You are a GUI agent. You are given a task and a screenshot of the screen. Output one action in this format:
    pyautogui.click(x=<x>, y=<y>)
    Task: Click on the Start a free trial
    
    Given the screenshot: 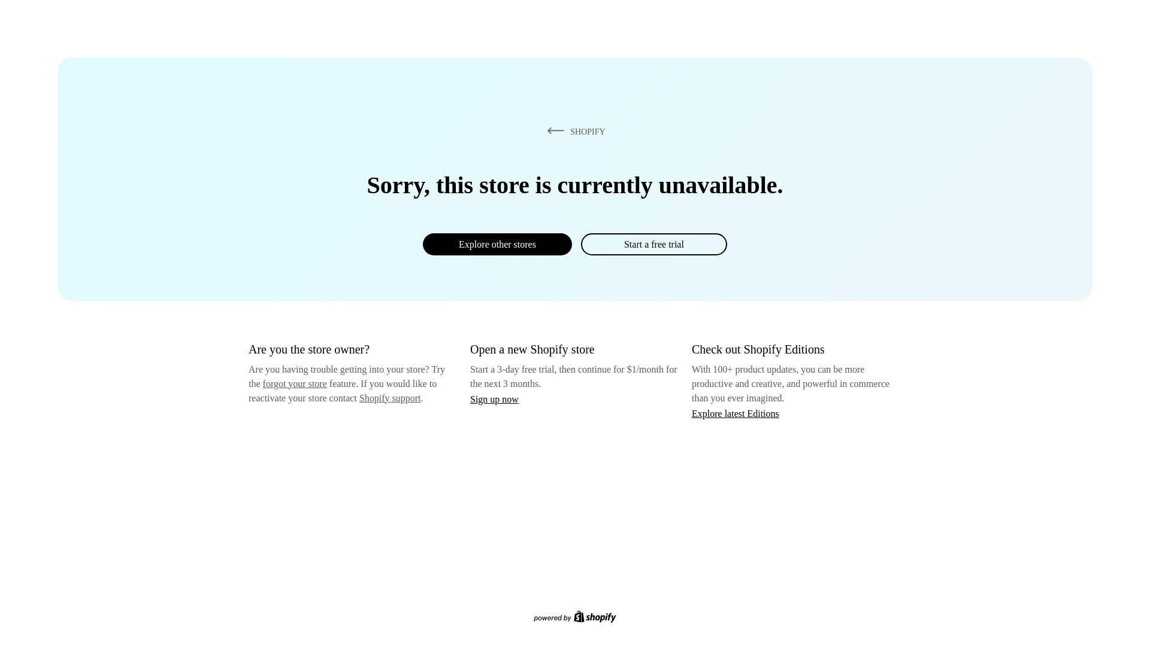 What is the action you would take?
    pyautogui.click(x=653, y=244)
    